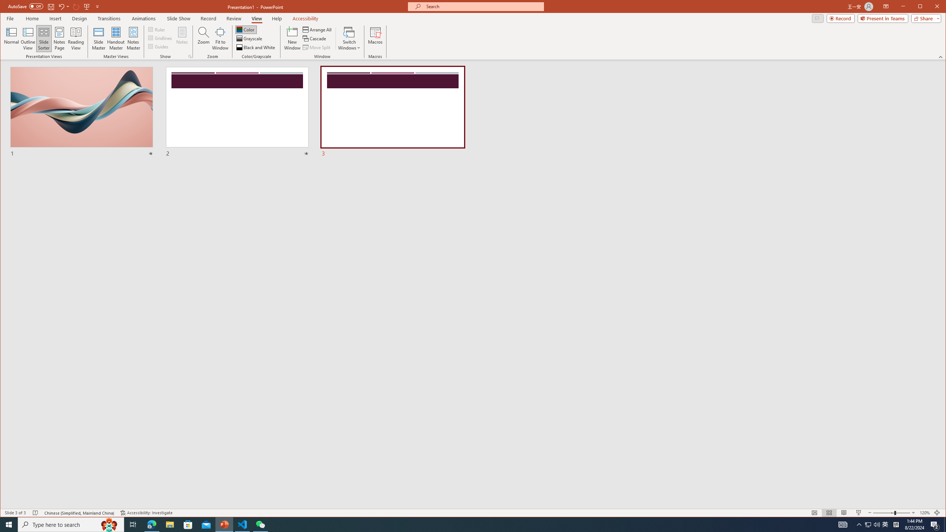 The height and width of the screenshot is (532, 946). What do you see at coordinates (157, 29) in the screenshot?
I see `Ruler` at bounding box center [157, 29].